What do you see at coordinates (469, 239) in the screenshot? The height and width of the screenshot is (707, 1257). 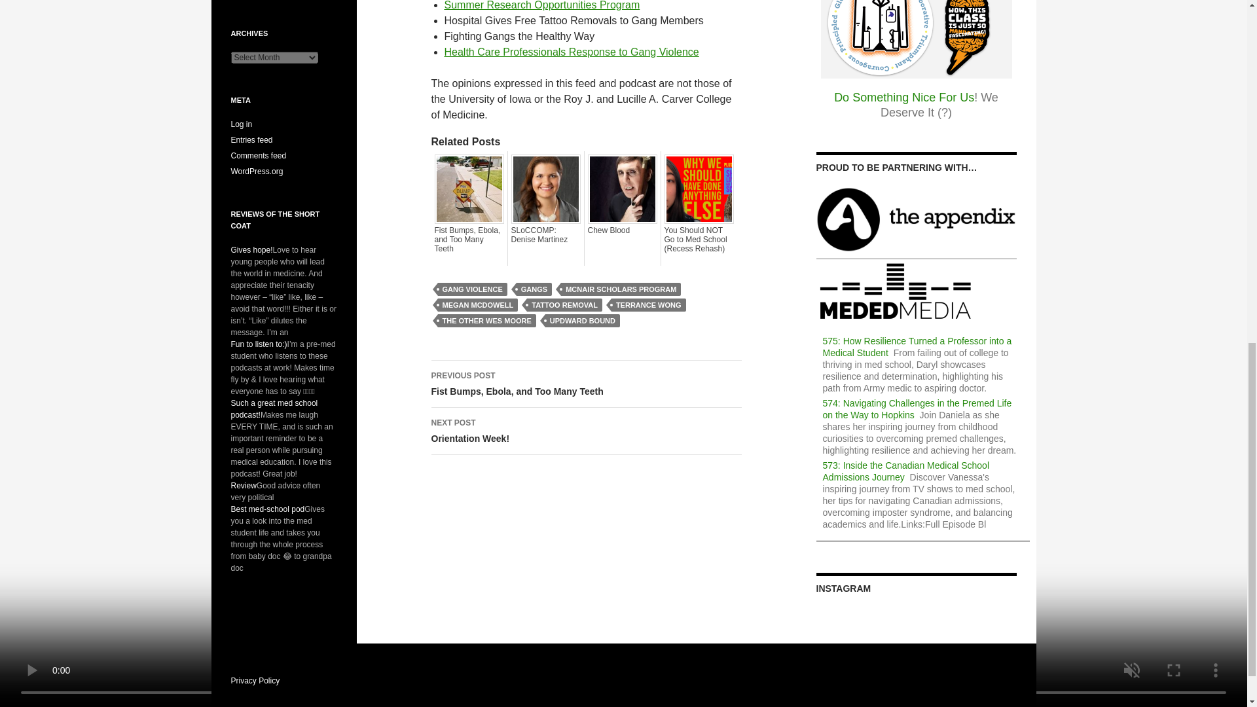 I see `Fist Bumps, Ebola, and Too Many Teeth` at bounding box center [469, 239].